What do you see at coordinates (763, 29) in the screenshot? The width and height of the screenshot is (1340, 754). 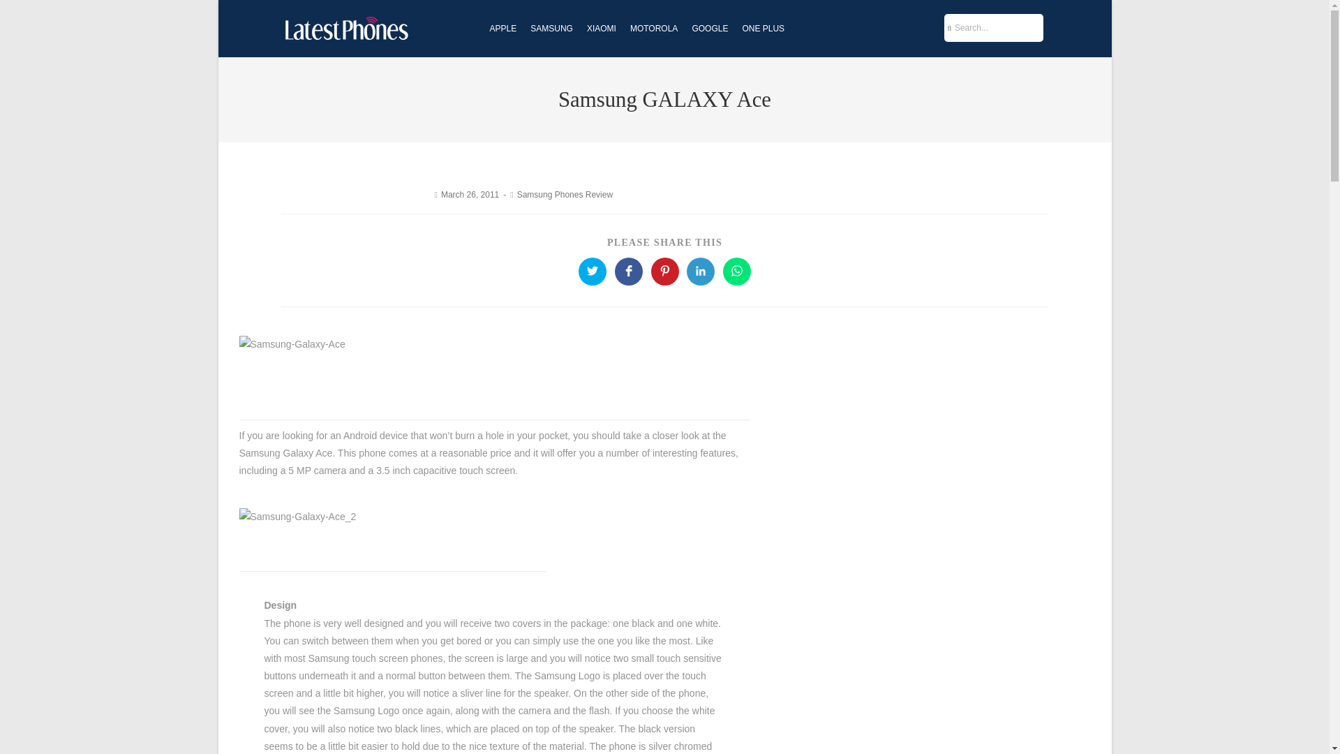 I see `ONE PLUS` at bounding box center [763, 29].